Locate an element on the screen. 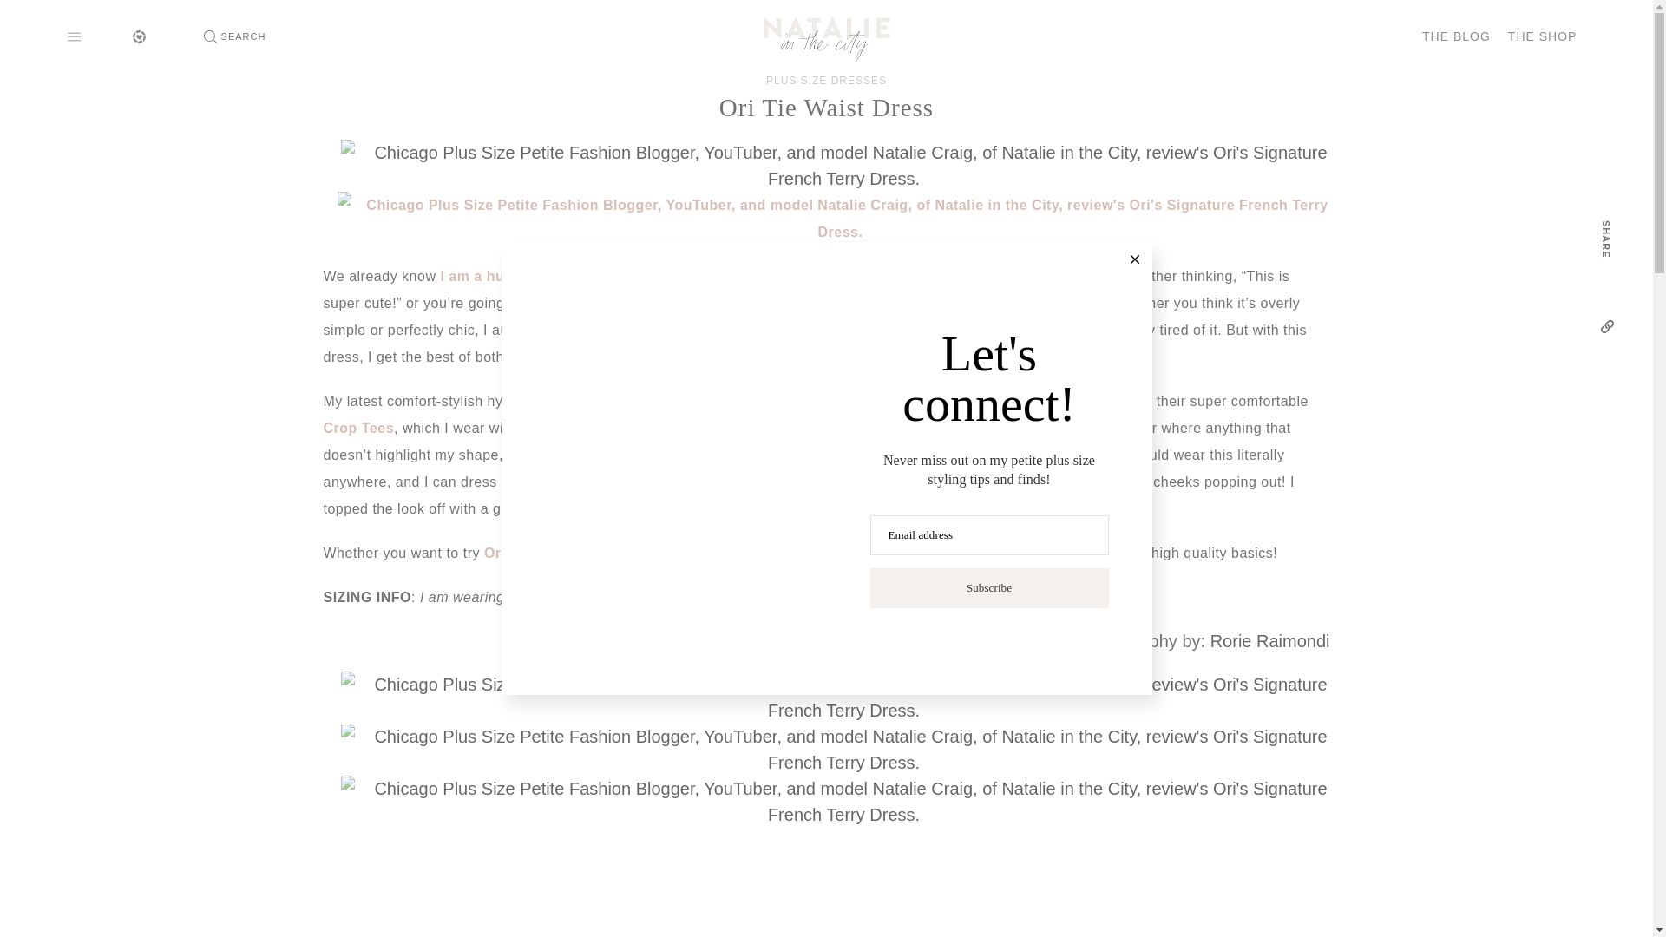 The image size is (1666, 937). I am a huge fan of a black garment is located at coordinates (561, 276).